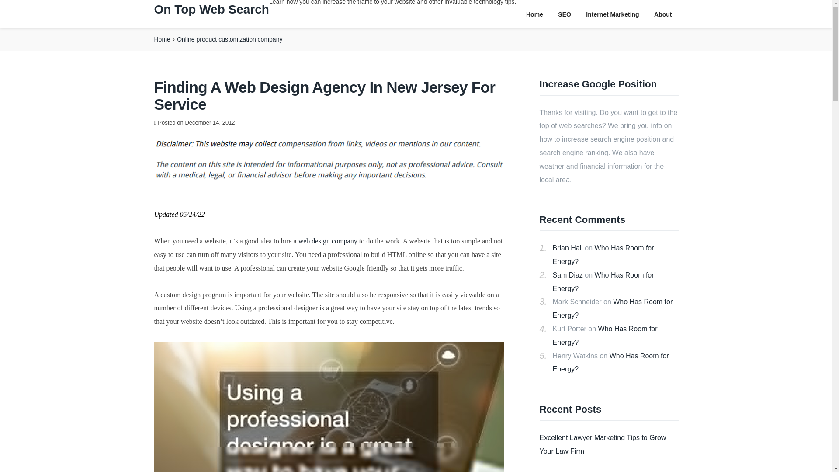 This screenshot has height=472, width=839. What do you see at coordinates (211, 9) in the screenshot?
I see `On Top Web Search` at bounding box center [211, 9].